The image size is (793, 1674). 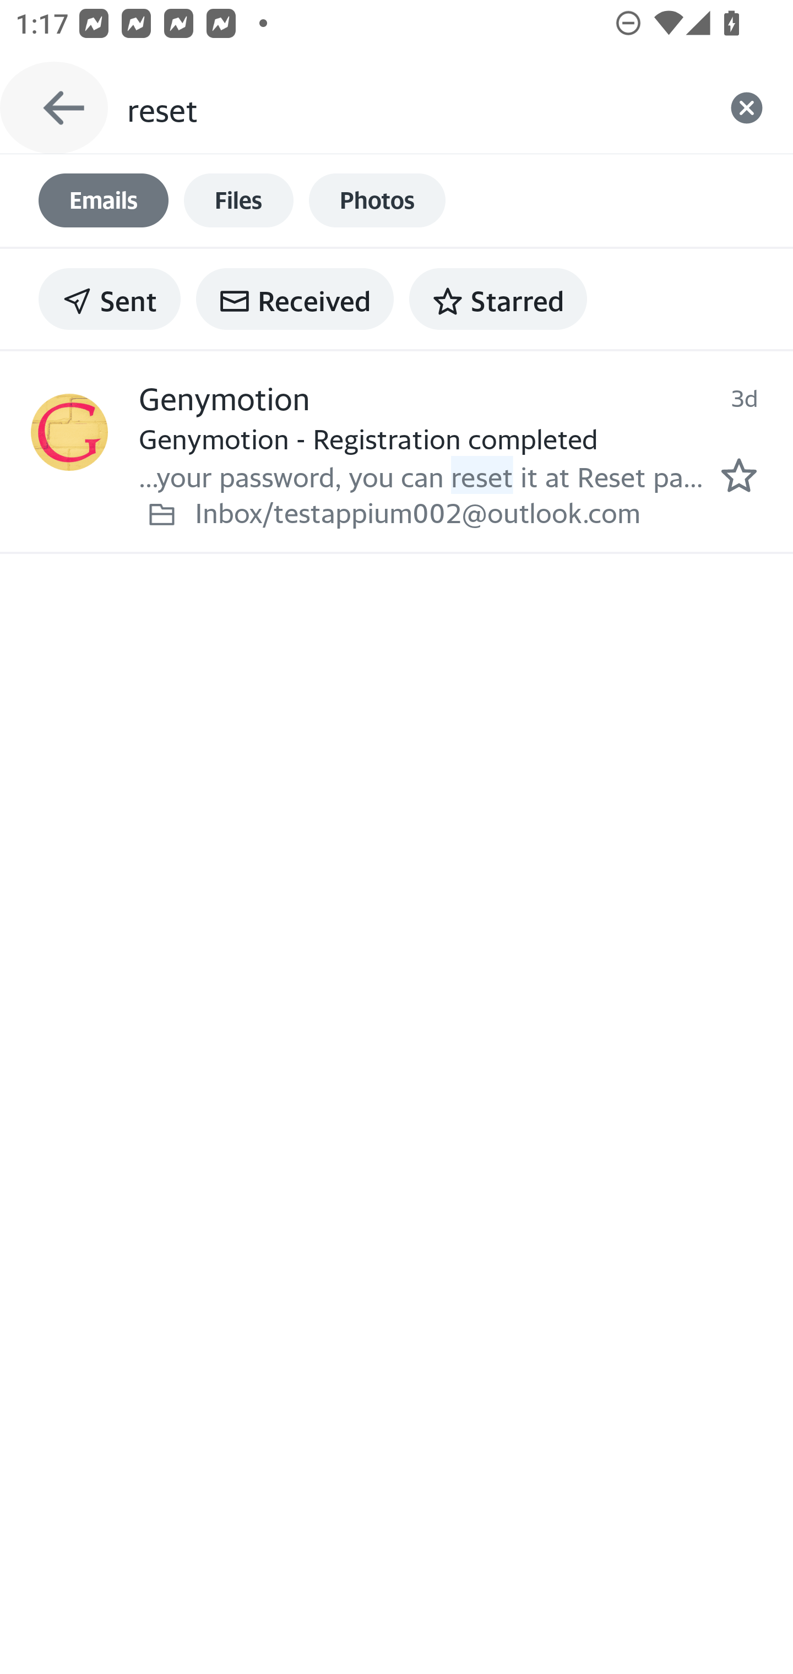 What do you see at coordinates (54, 108) in the screenshot?
I see `Back` at bounding box center [54, 108].